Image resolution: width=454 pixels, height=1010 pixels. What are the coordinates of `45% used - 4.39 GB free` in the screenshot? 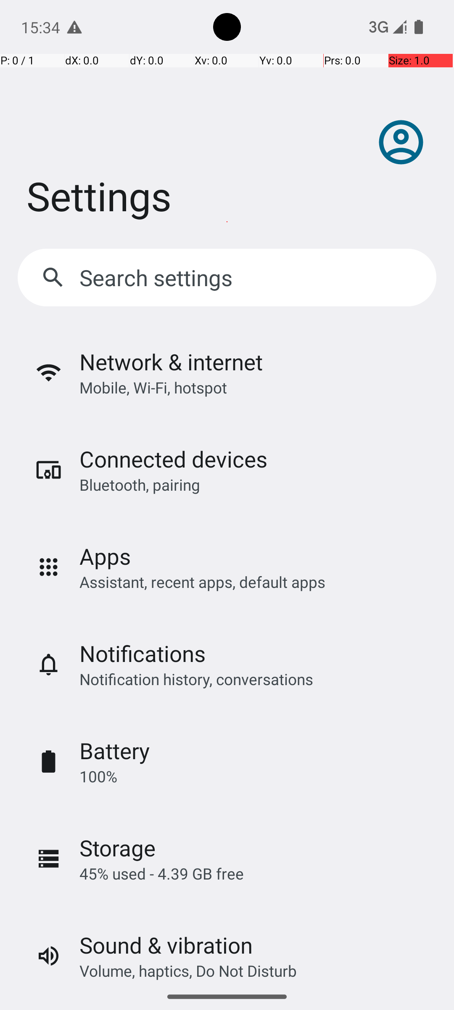 It's located at (161, 874).